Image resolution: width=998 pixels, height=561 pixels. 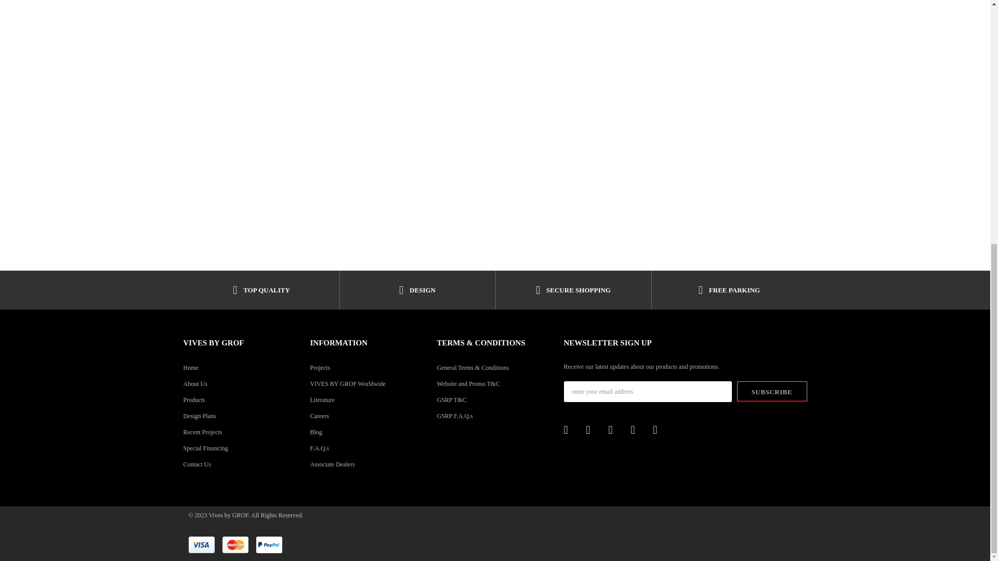 What do you see at coordinates (594, 430) in the screenshot?
I see `Pinterest` at bounding box center [594, 430].